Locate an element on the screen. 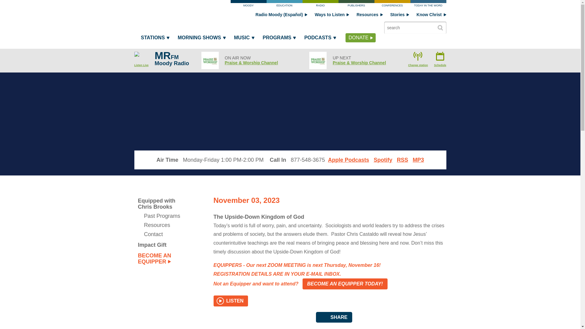 The width and height of the screenshot is (585, 329). Resources is located at coordinates (370, 15).